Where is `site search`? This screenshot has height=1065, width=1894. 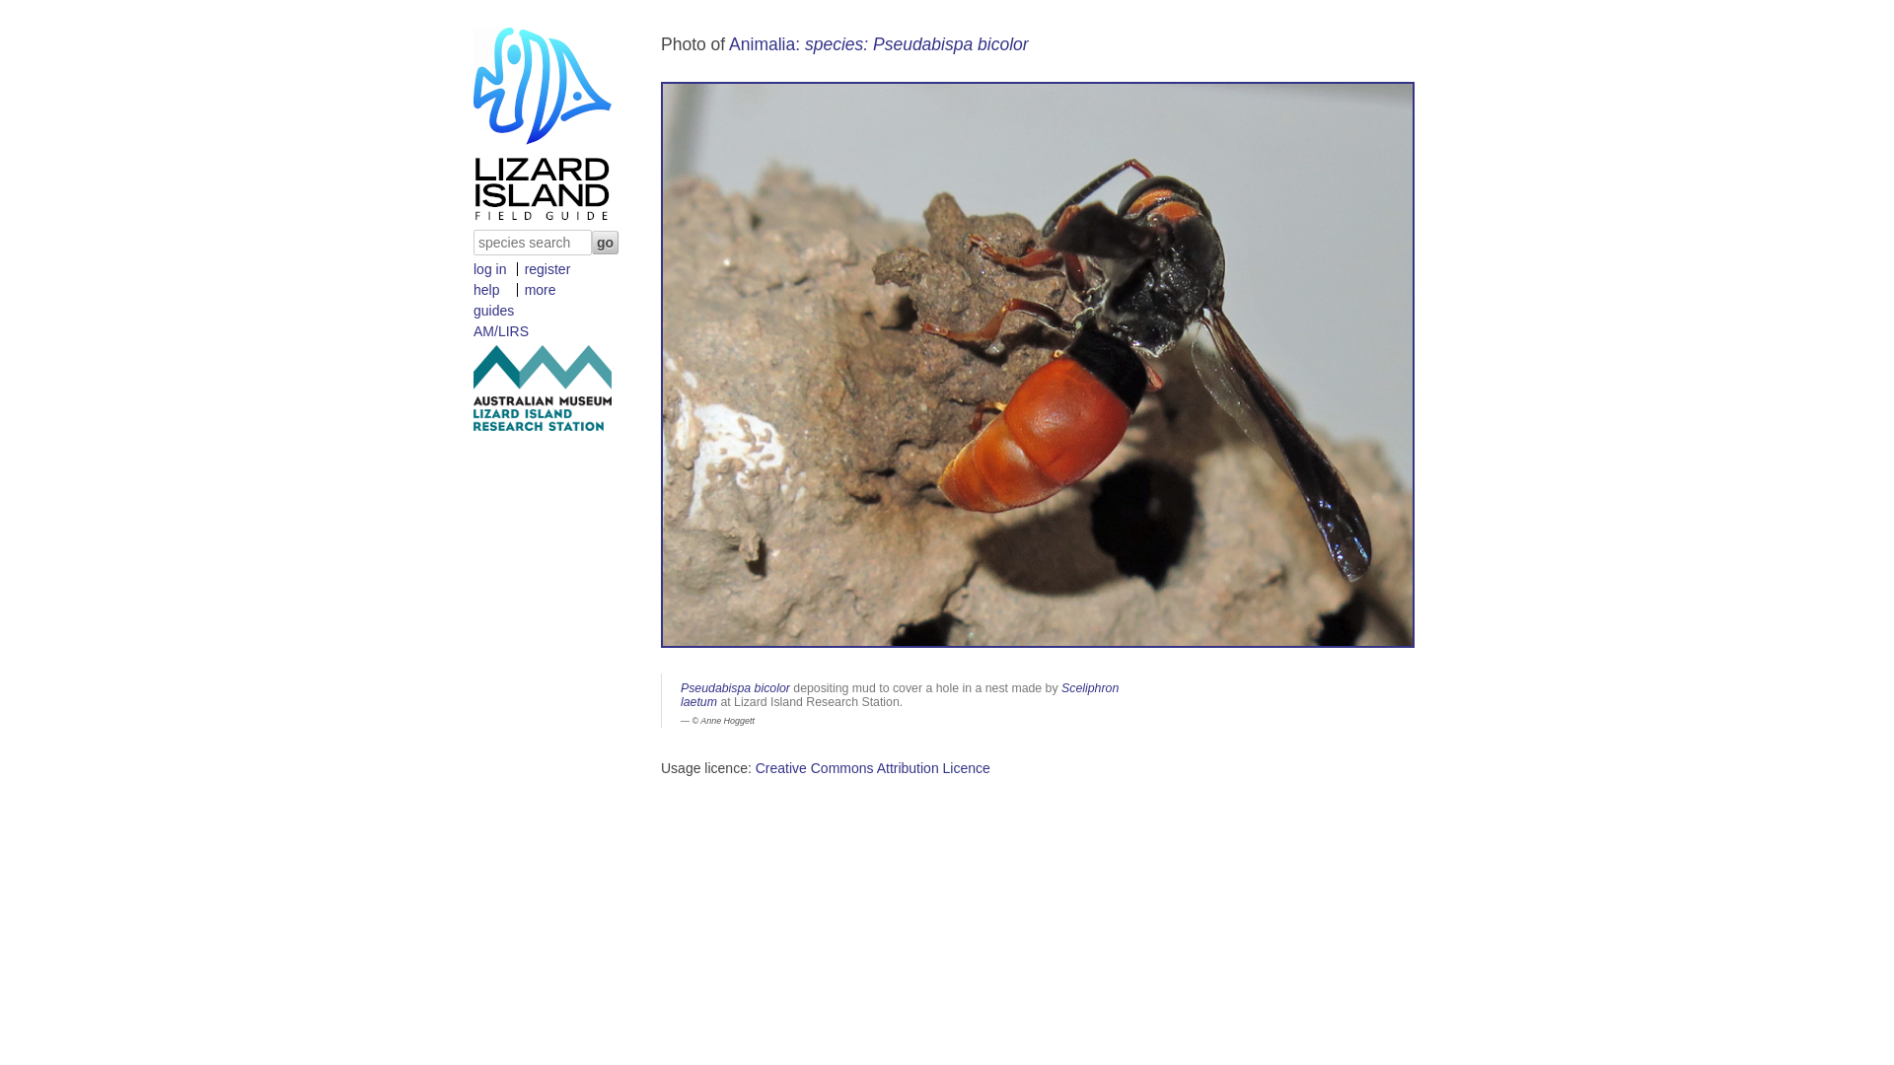 site search is located at coordinates (546, 243).